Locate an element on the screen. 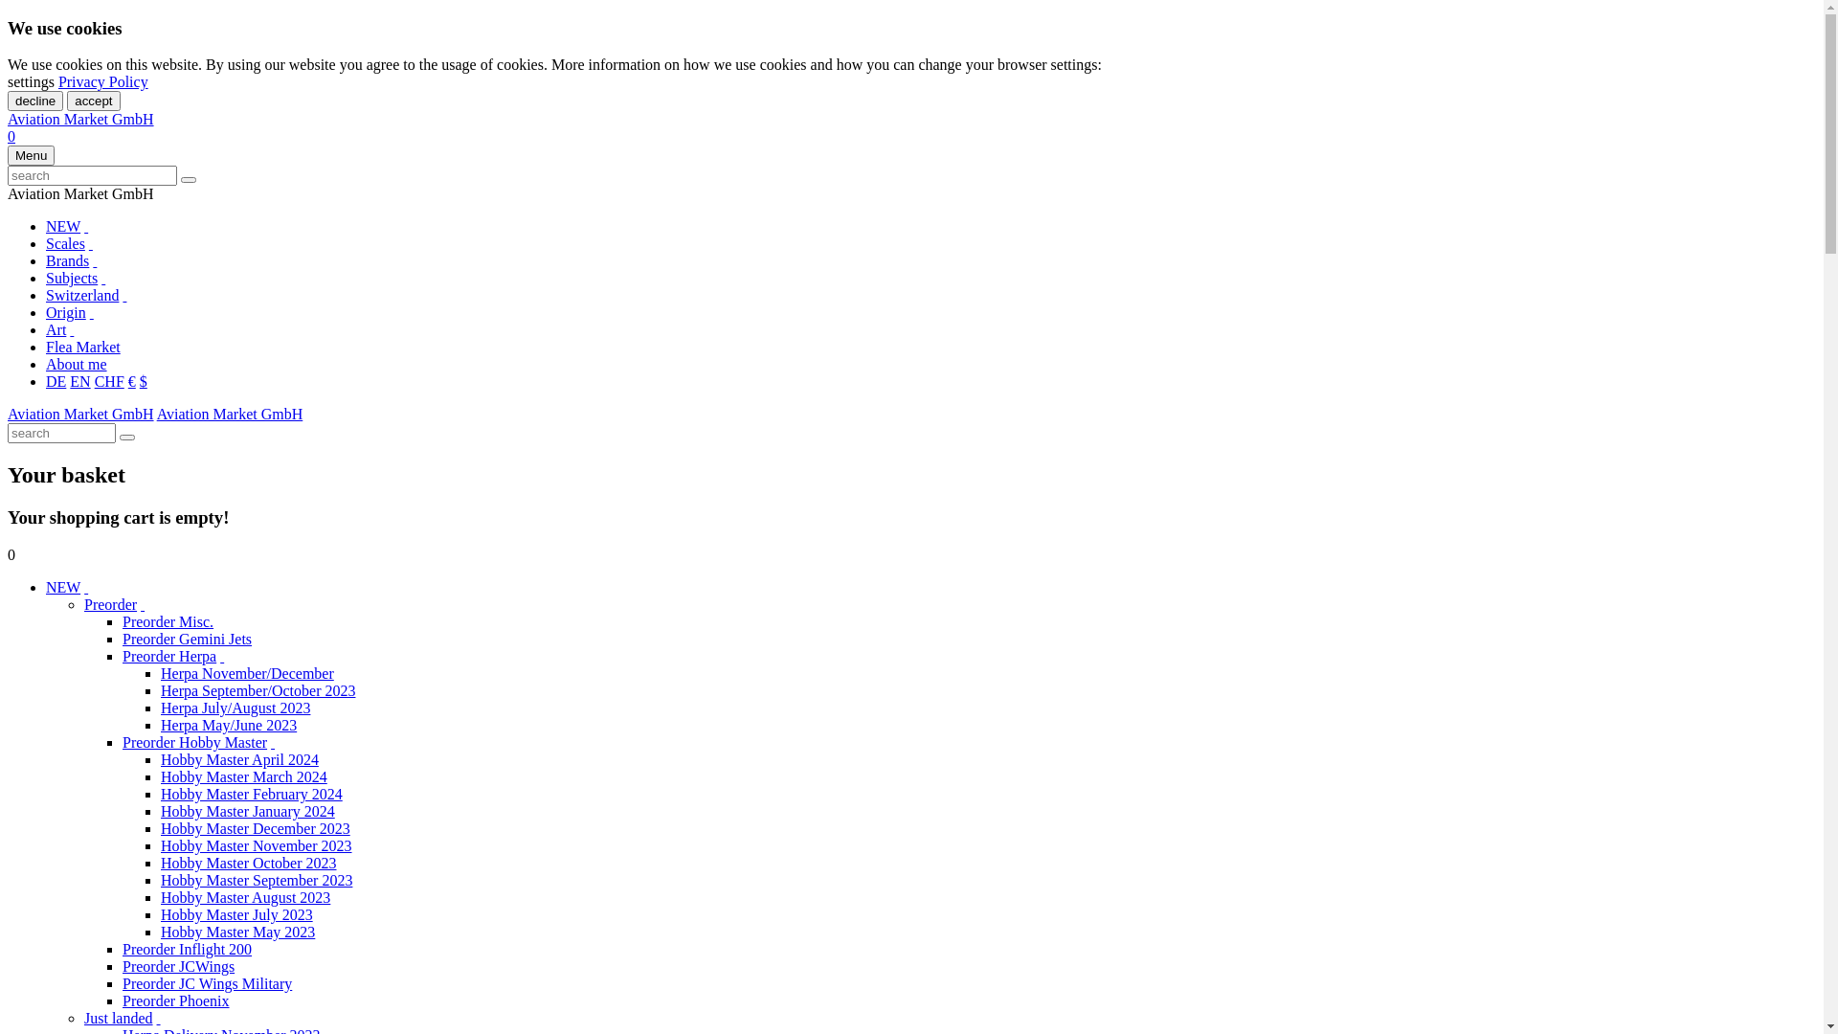 This screenshot has height=1034, width=1838. Hobby Master April 2024 is located at coordinates (239, 760).